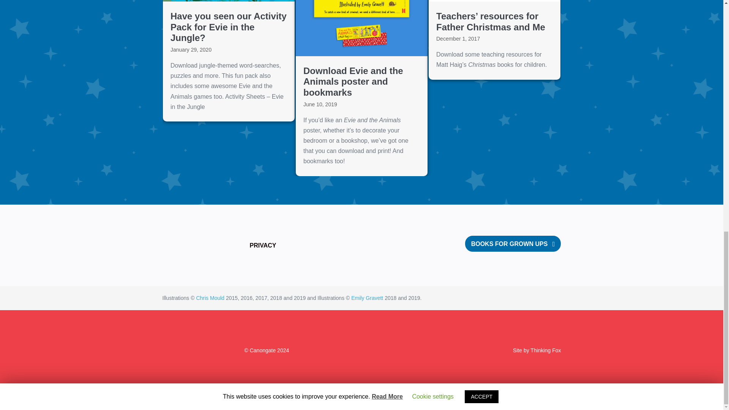  What do you see at coordinates (367, 298) in the screenshot?
I see `Emily Gravett` at bounding box center [367, 298].